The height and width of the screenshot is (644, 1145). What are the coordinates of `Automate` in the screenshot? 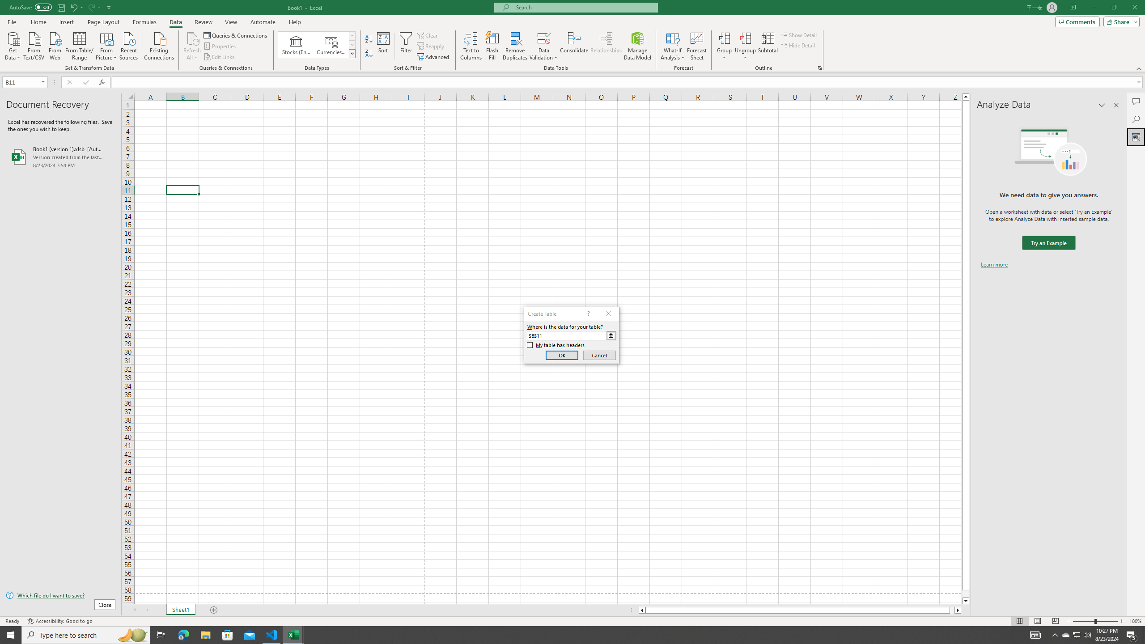 It's located at (263, 22).